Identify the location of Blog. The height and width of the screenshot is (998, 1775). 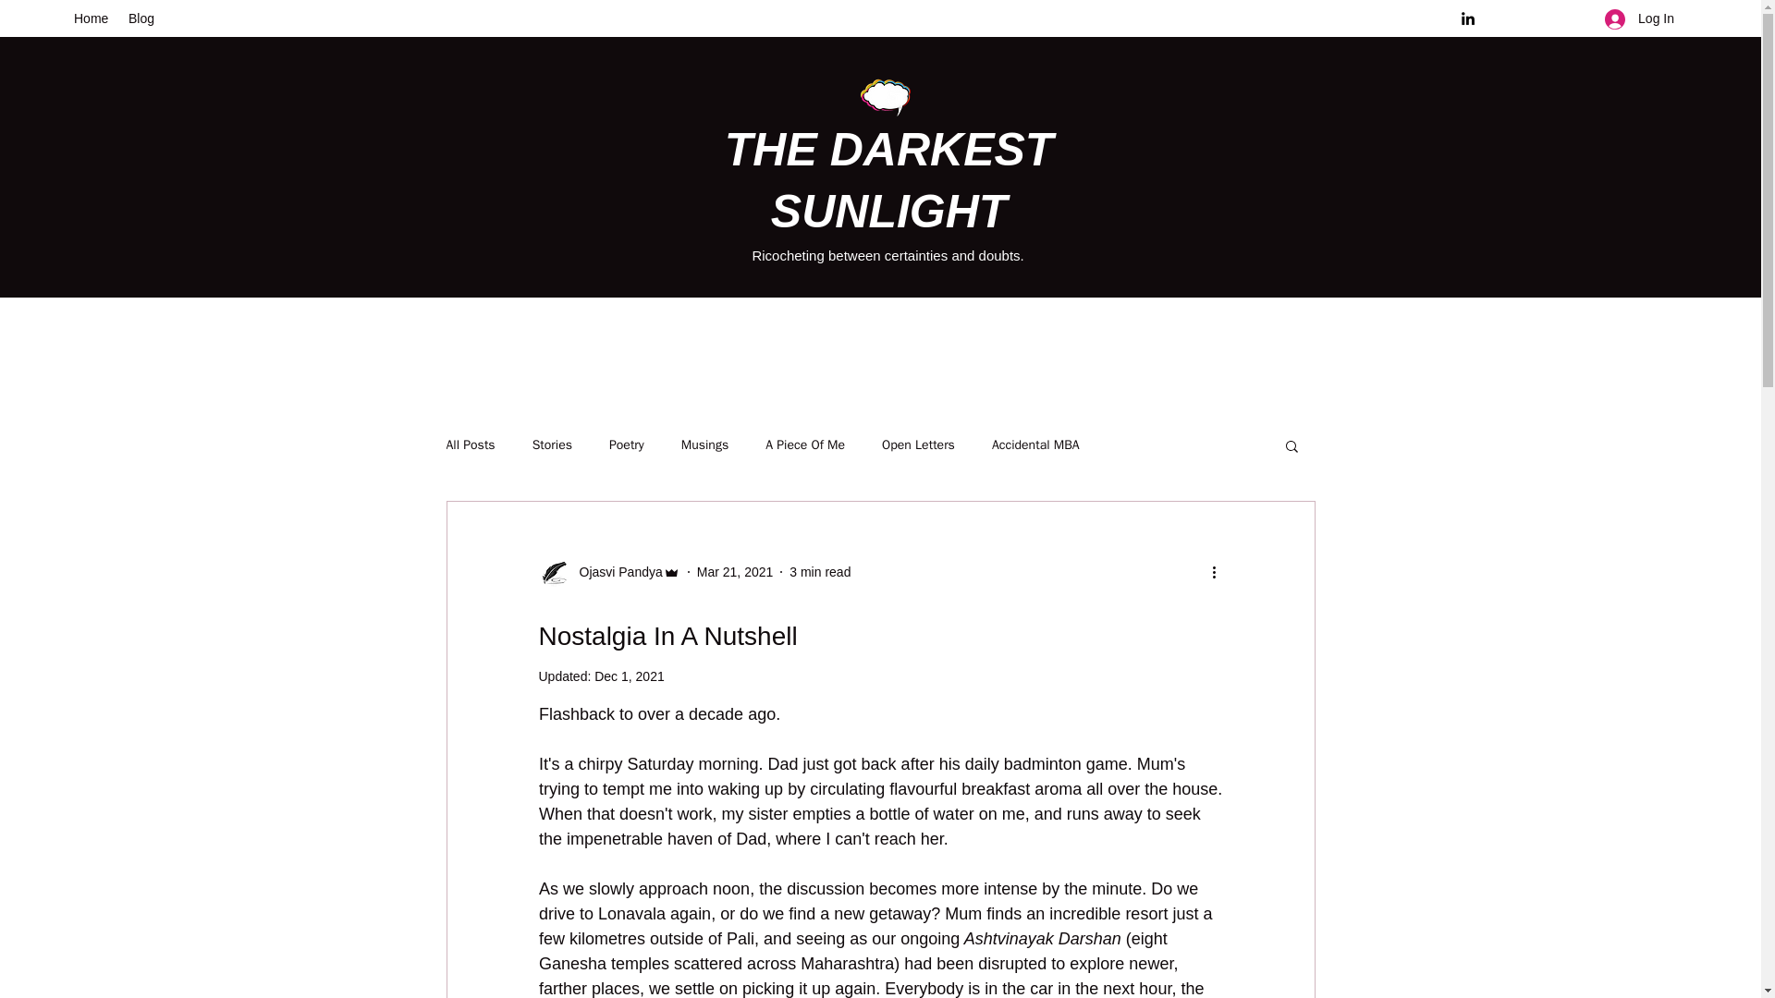
(141, 18).